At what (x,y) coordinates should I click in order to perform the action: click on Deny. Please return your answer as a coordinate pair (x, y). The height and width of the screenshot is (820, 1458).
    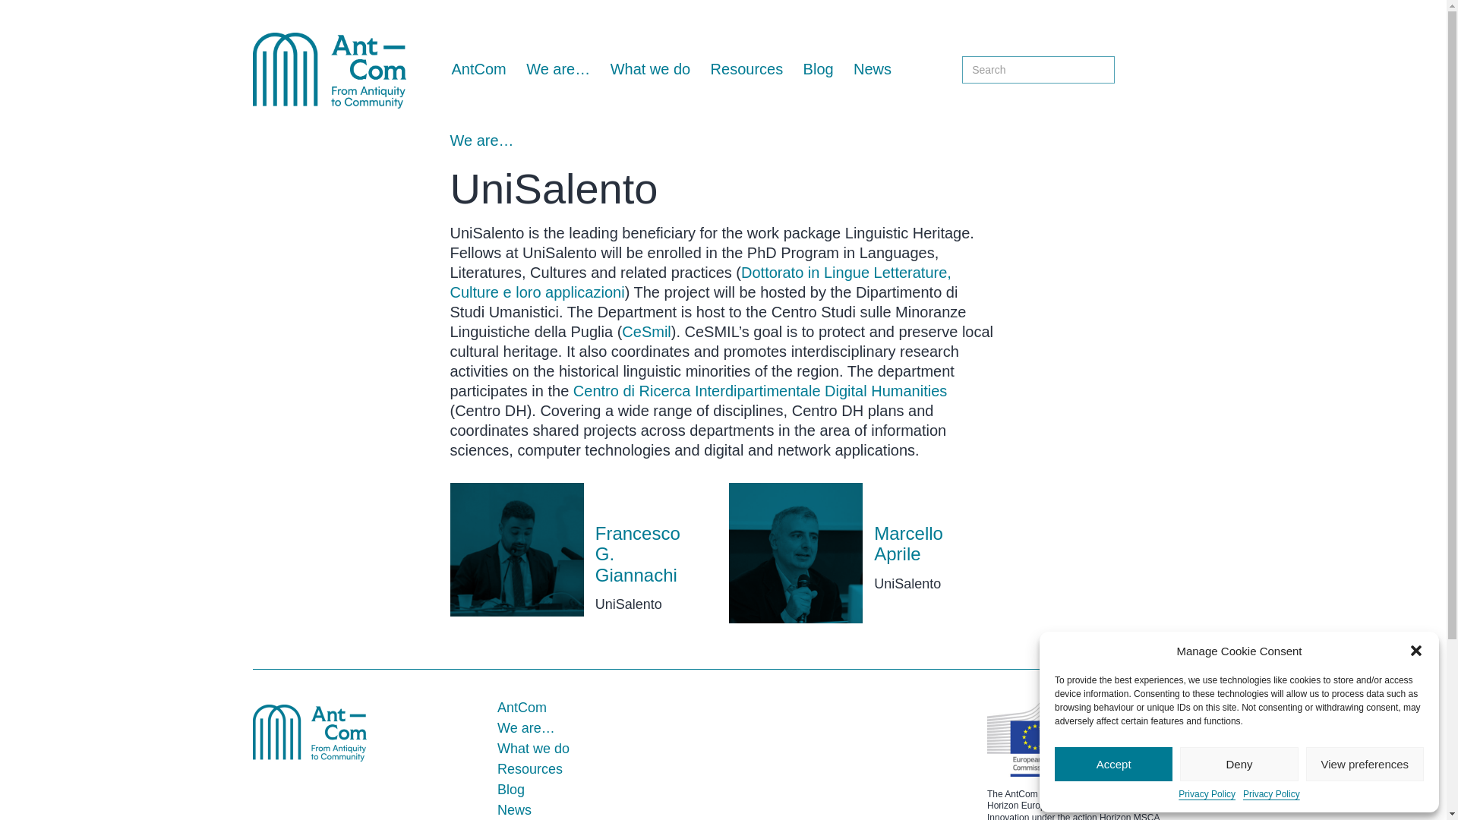
    Looking at the image, I should click on (1238, 764).